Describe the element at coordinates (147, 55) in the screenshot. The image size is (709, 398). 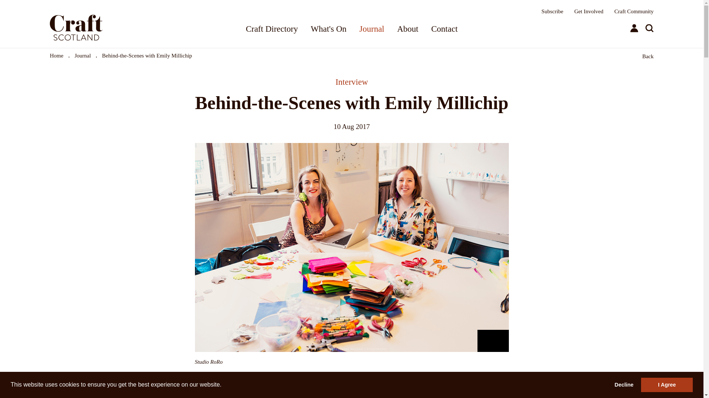
I see `Behind-the-Scenes with Emily Millichip` at that location.